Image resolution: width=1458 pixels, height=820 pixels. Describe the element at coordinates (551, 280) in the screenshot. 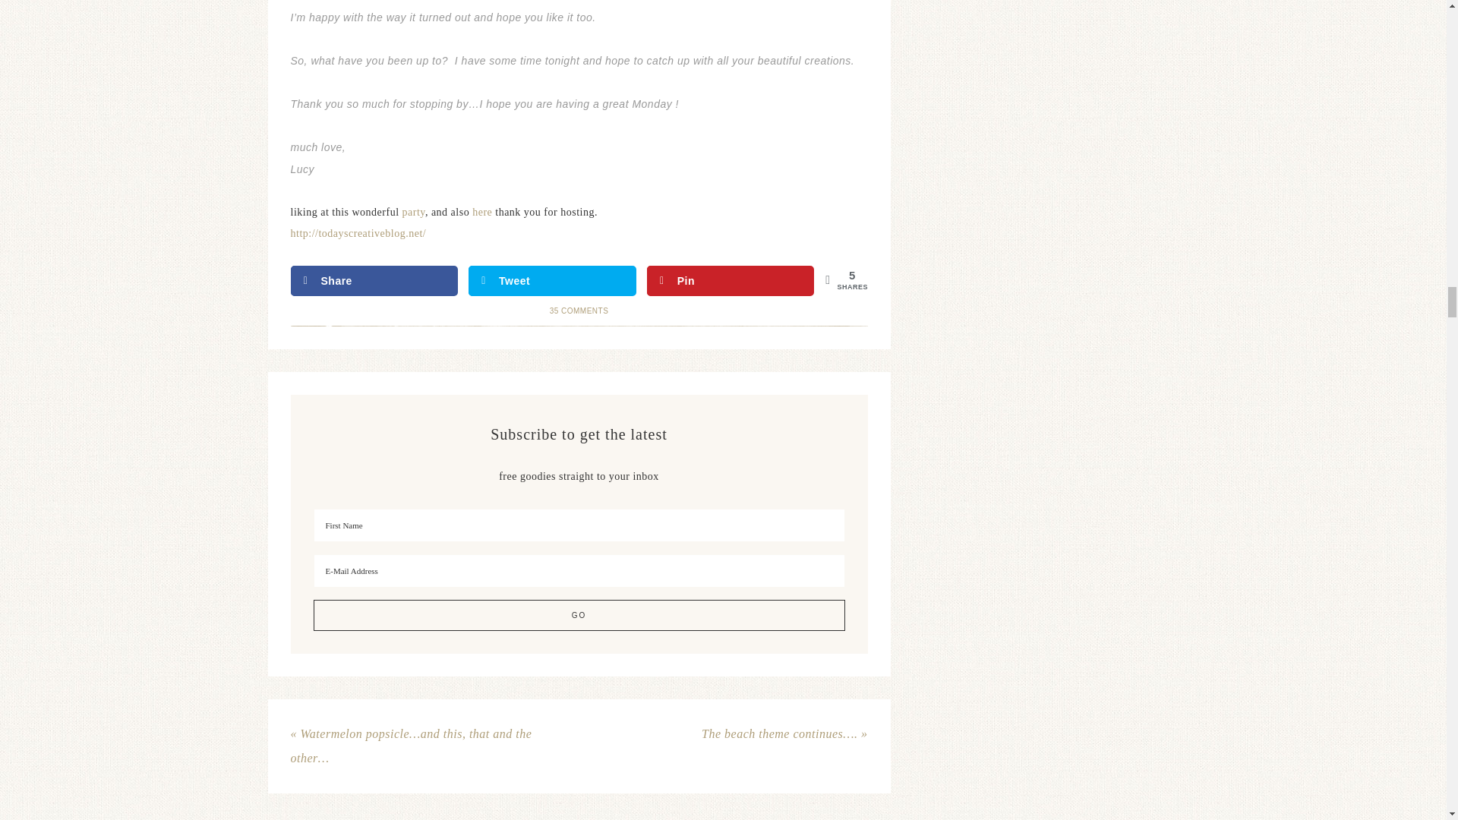

I see `Share on Twitter` at that location.